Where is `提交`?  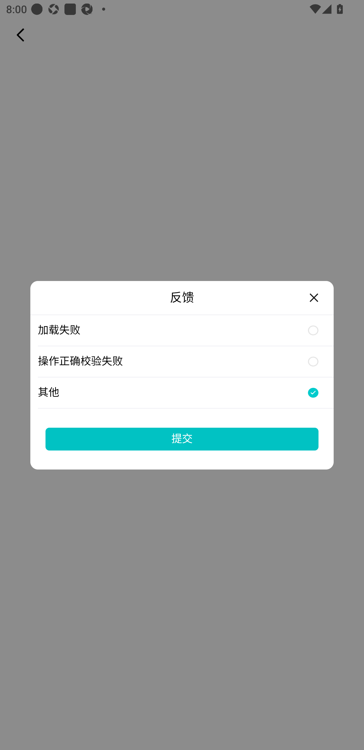 提交 is located at coordinates (182, 439).